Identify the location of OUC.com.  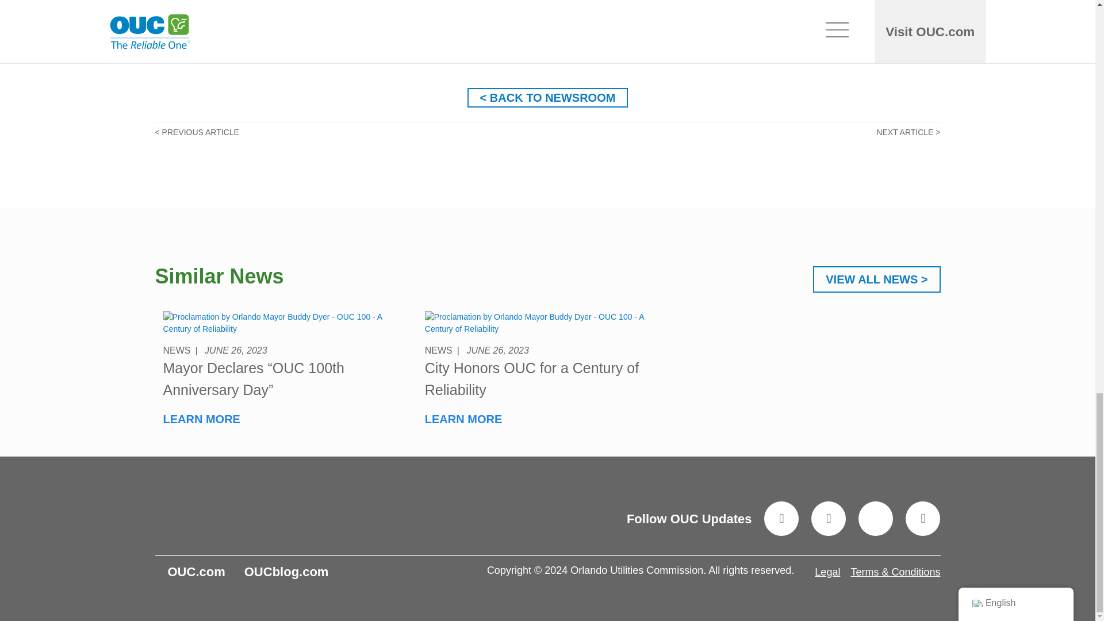
(196, 572).